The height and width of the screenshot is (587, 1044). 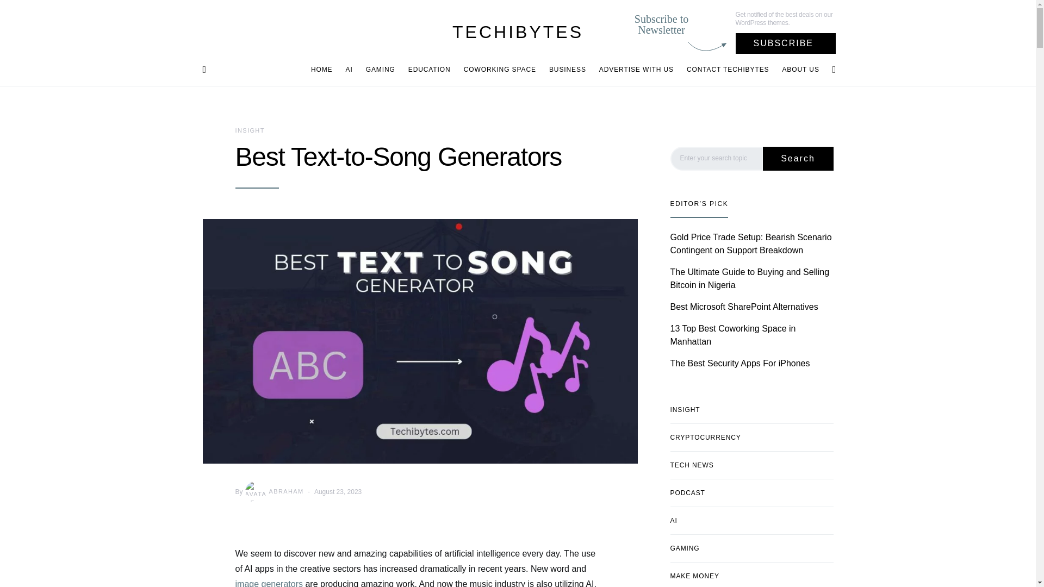 What do you see at coordinates (430, 70) in the screenshot?
I see `EDUCATION` at bounding box center [430, 70].